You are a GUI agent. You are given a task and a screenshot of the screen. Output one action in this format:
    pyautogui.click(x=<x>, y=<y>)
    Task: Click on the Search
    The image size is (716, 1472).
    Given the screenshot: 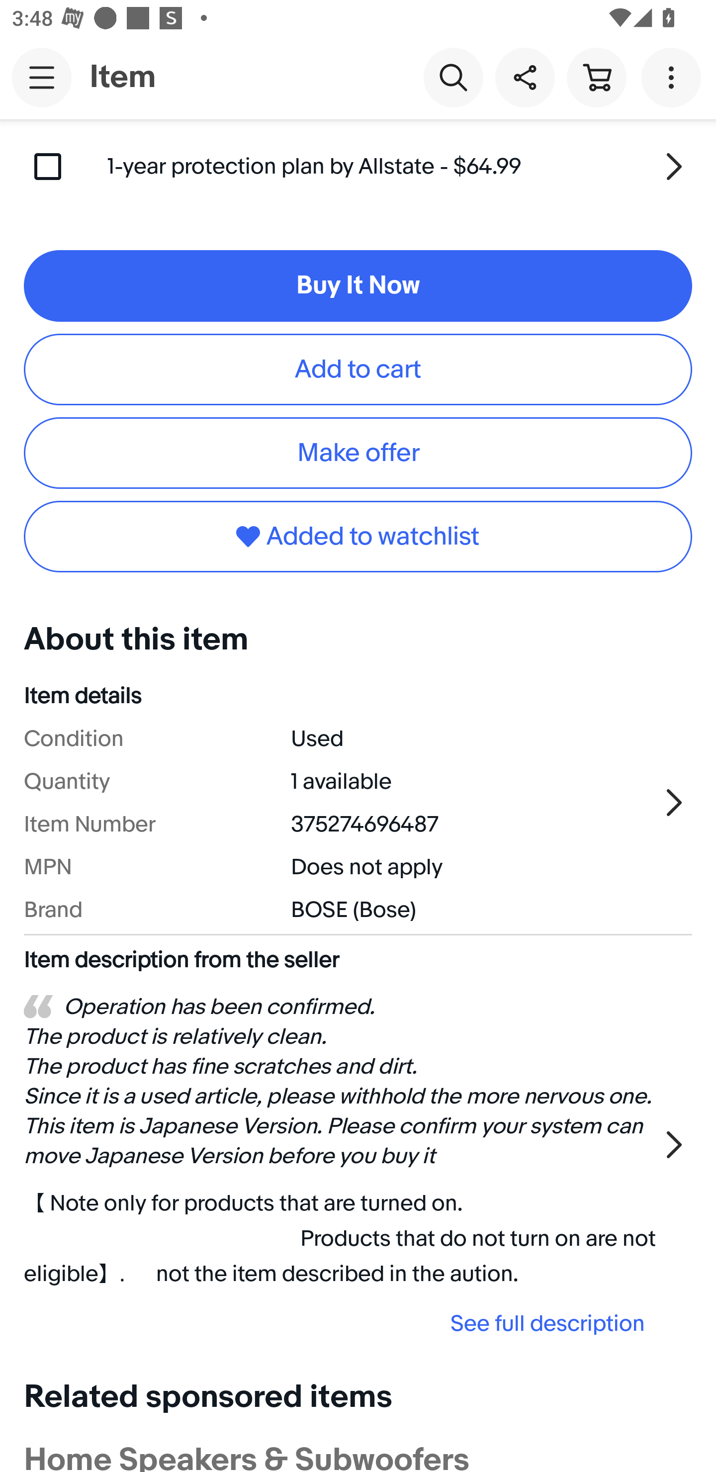 What is the action you would take?
    pyautogui.click(x=453, y=77)
    